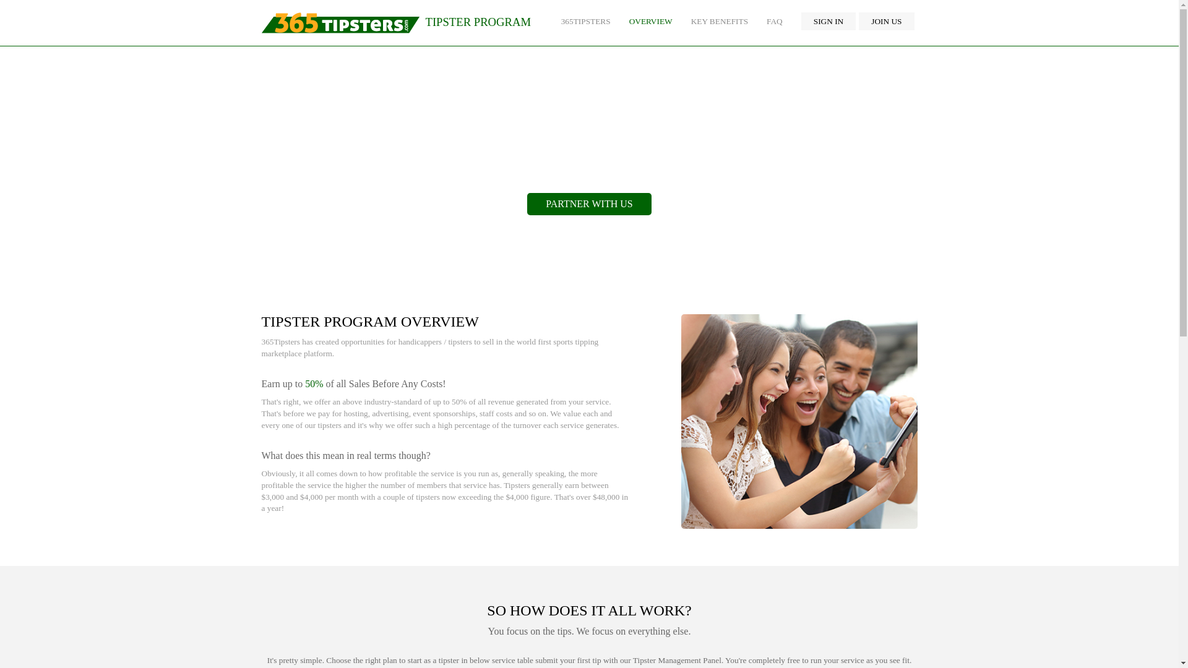 Image resolution: width=1188 pixels, height=668 pixels. Describe the element at coordinates (720, 21) in the screenshot. I see `KEY BENEFITS` at that location.